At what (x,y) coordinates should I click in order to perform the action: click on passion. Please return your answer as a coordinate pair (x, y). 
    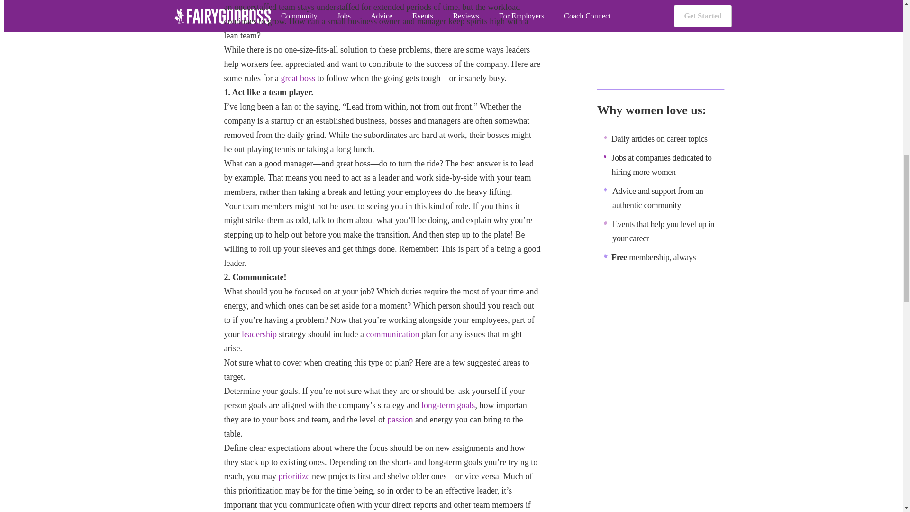
    Looking at the image, I should click on (400, 419).